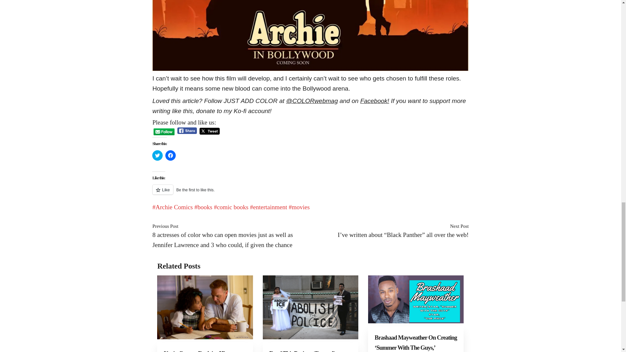 Image resolution: width=626 pixels, height=352 pixels. I want to click on Click to share on Twitter, so click(157, 155).